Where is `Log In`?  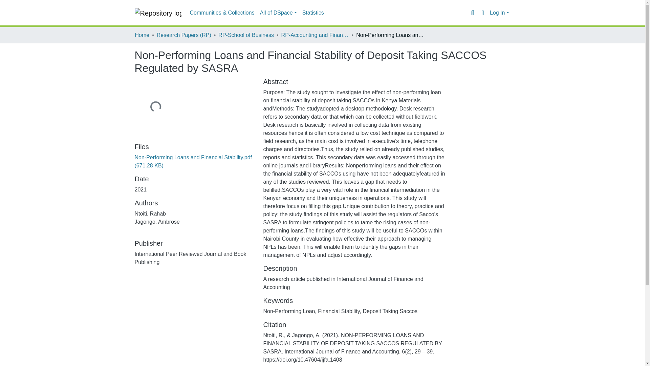 Log In is located at coordinates (499, 13).